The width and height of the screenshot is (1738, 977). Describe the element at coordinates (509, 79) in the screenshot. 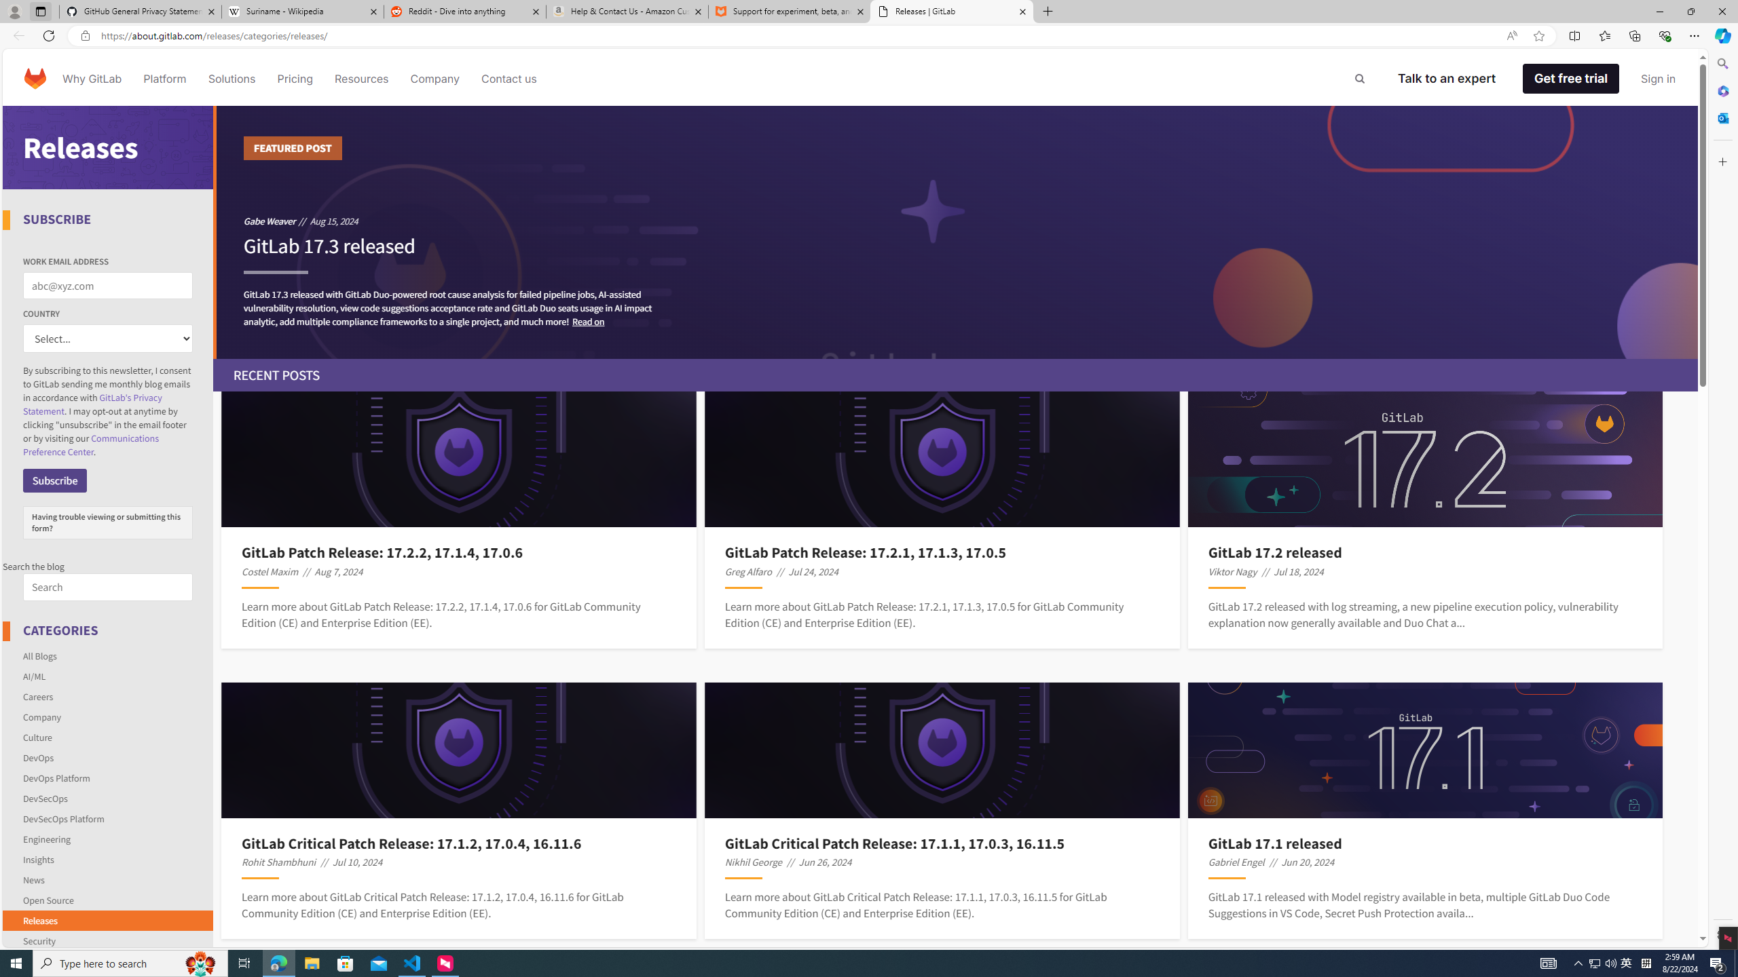

I see `Contact us` at that location.